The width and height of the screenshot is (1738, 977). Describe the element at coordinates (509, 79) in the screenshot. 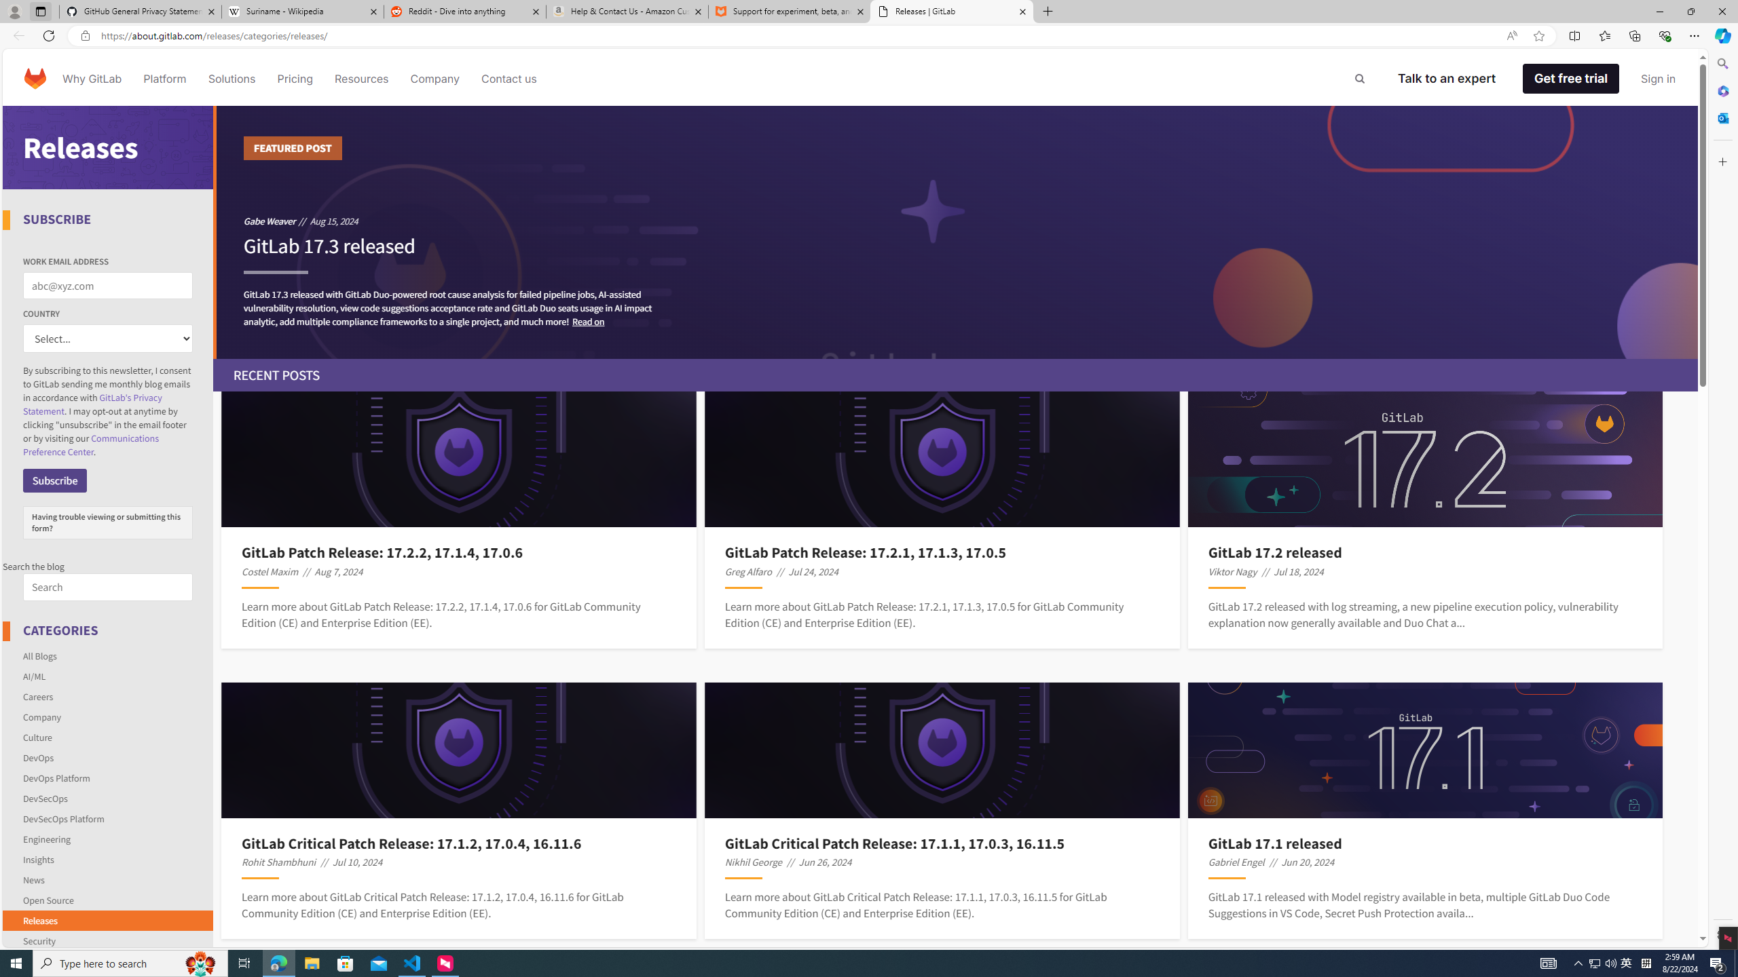

I see `Contact us` at that location.